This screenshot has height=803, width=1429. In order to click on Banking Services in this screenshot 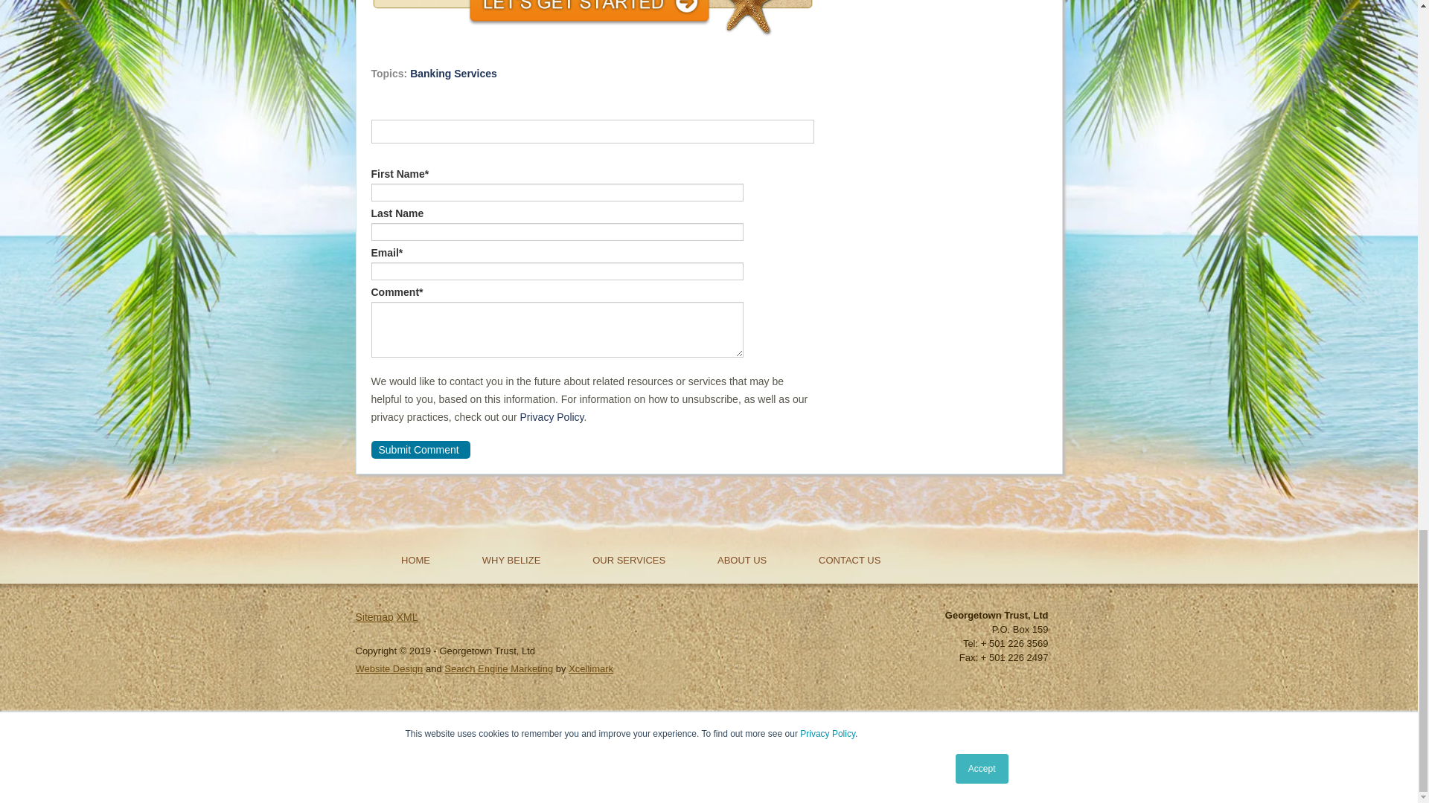, I will do `click(454, 73)`.